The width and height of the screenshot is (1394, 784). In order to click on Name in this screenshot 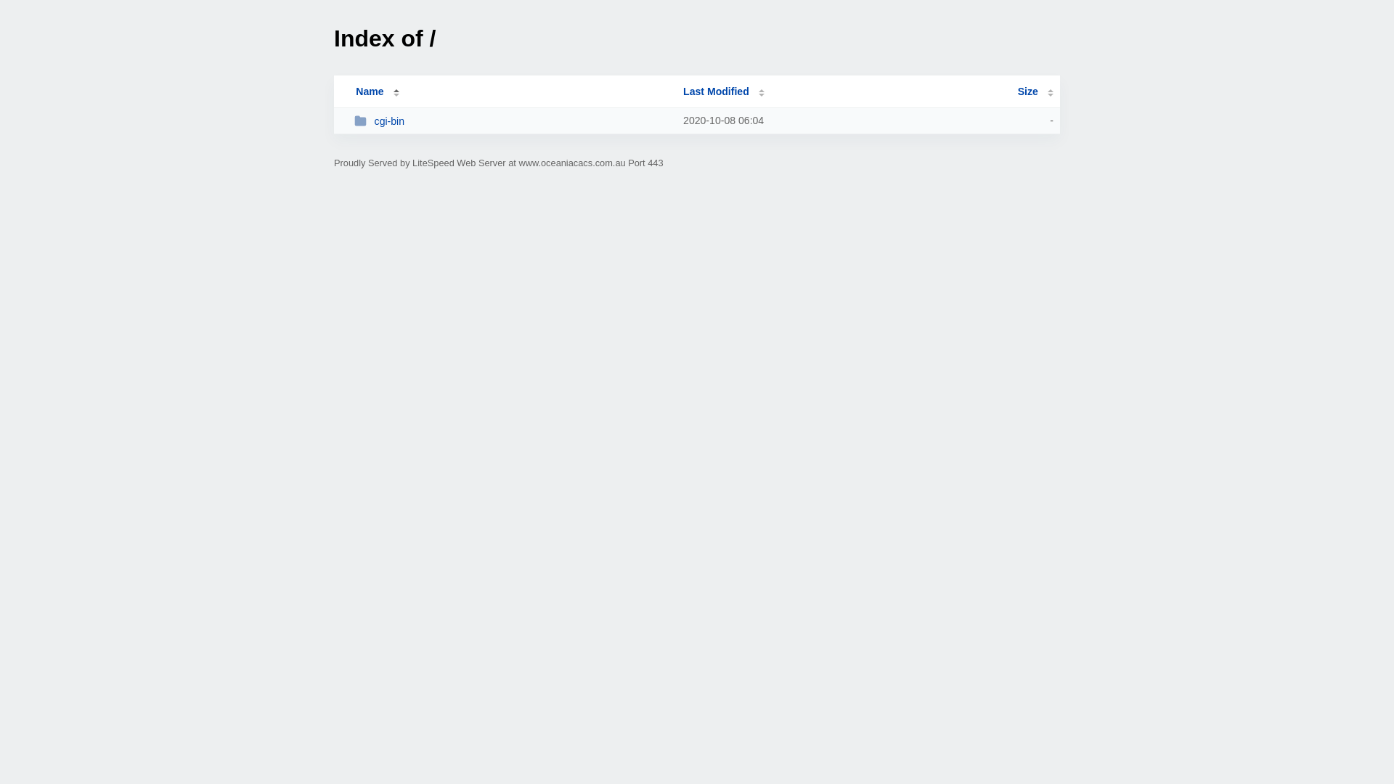, I will do `click(370, 91)`.